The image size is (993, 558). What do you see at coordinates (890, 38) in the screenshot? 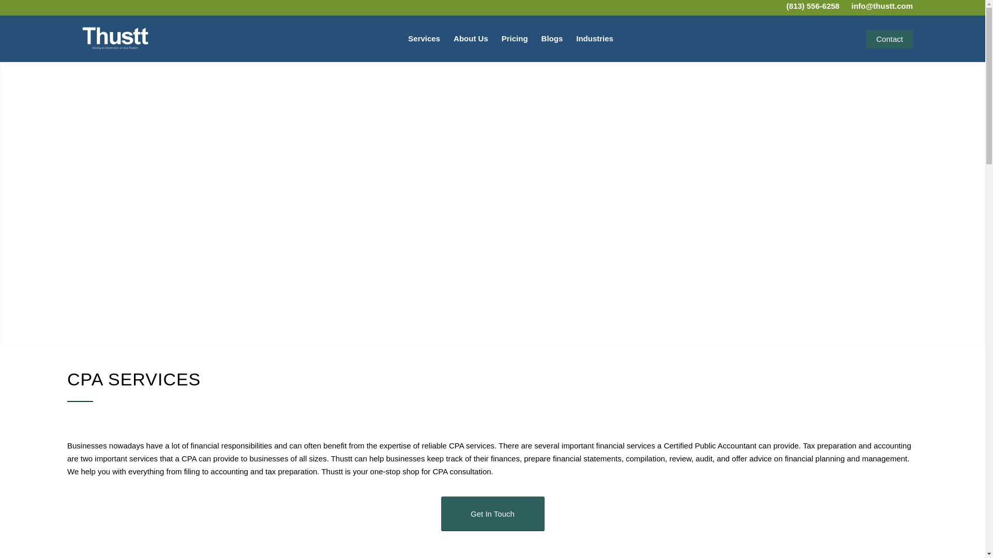
I see `Contact` at bounding box center [890, 38].